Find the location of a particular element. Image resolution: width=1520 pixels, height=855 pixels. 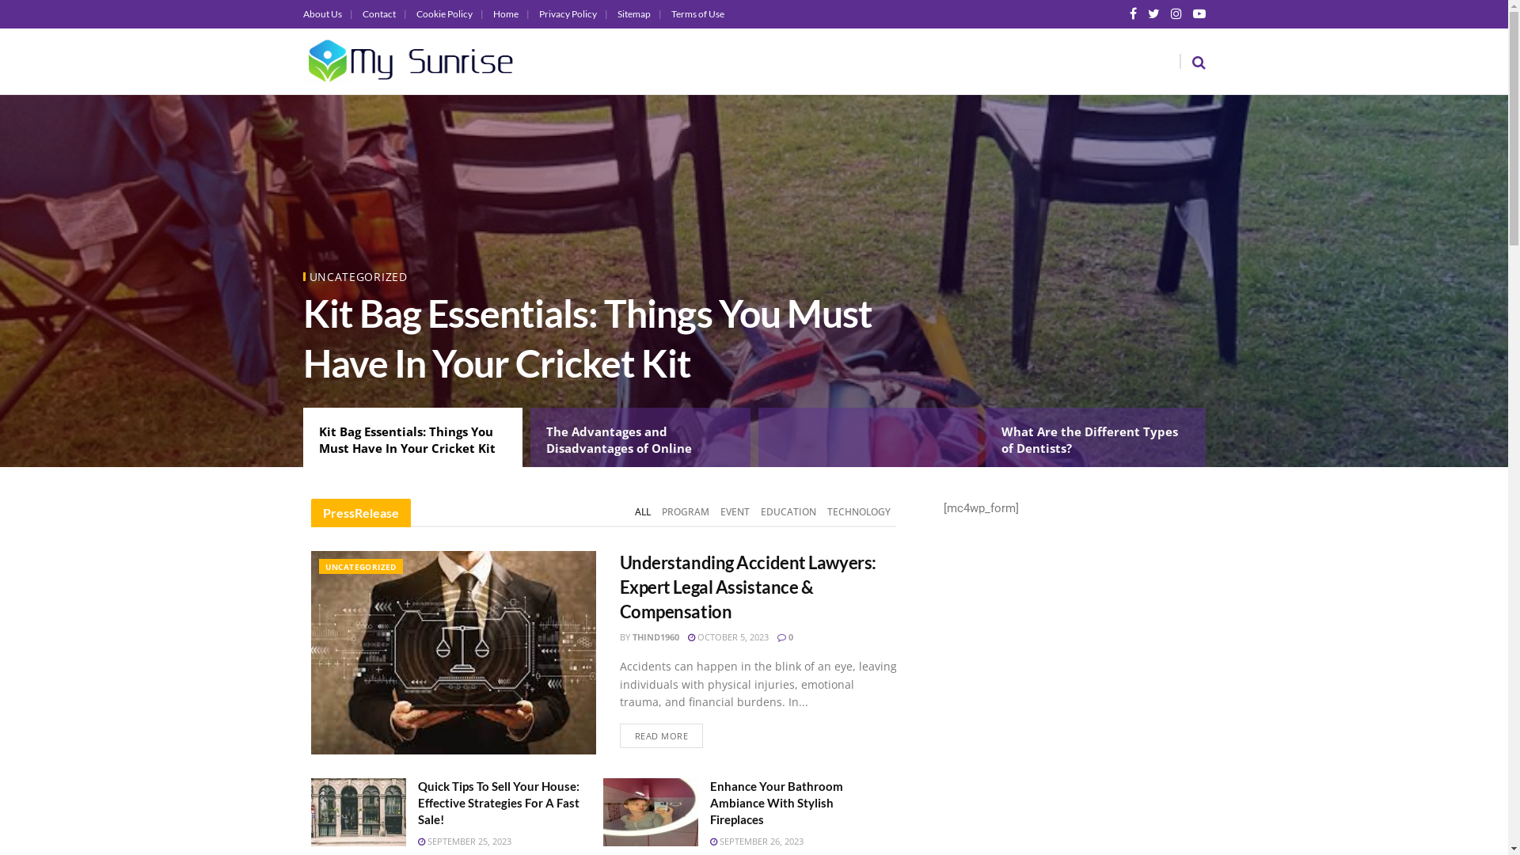

PROGRAM is located at coordinates (686, 512).